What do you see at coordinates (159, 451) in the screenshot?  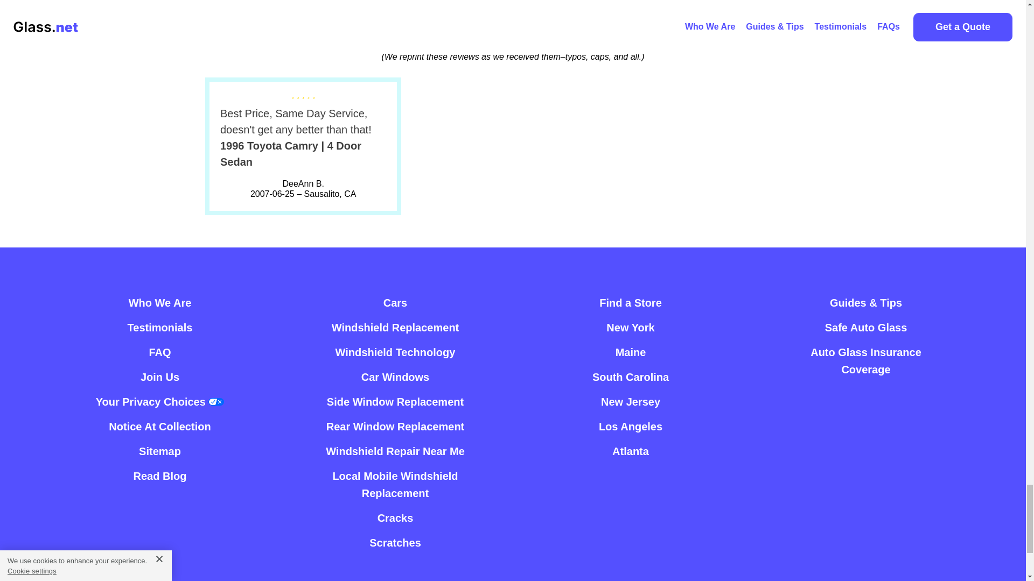 I see `Glass.NET Website Sitemap ` at bounding box center [159, 451].